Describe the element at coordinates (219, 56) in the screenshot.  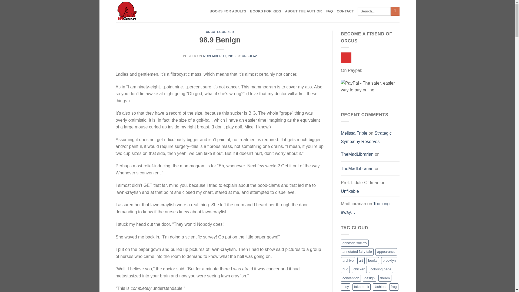
I see `NOVEMBER 11, 2013` at that location.